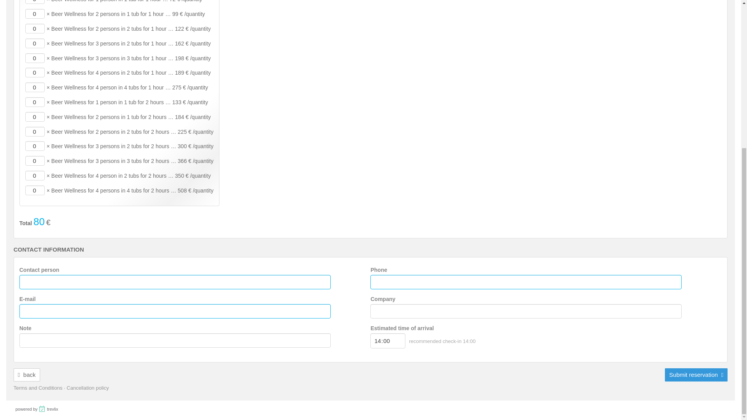 This screenshot has height=420, width=747. What do you see at coordinates (26, 375) in the screenshot?
I see `back` at bounding box center [26, 375].